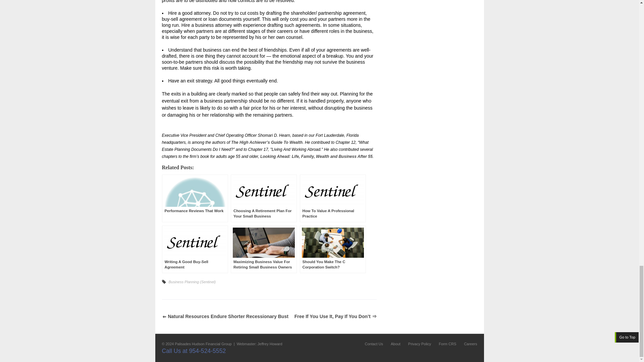 The height and width of the screenshot is (362, 644). What do you see at coordinates (264, 198) in the screenshot?
I see `Choosing A Retirement Plan For Your Small Business` at bounding box center [264, 198].